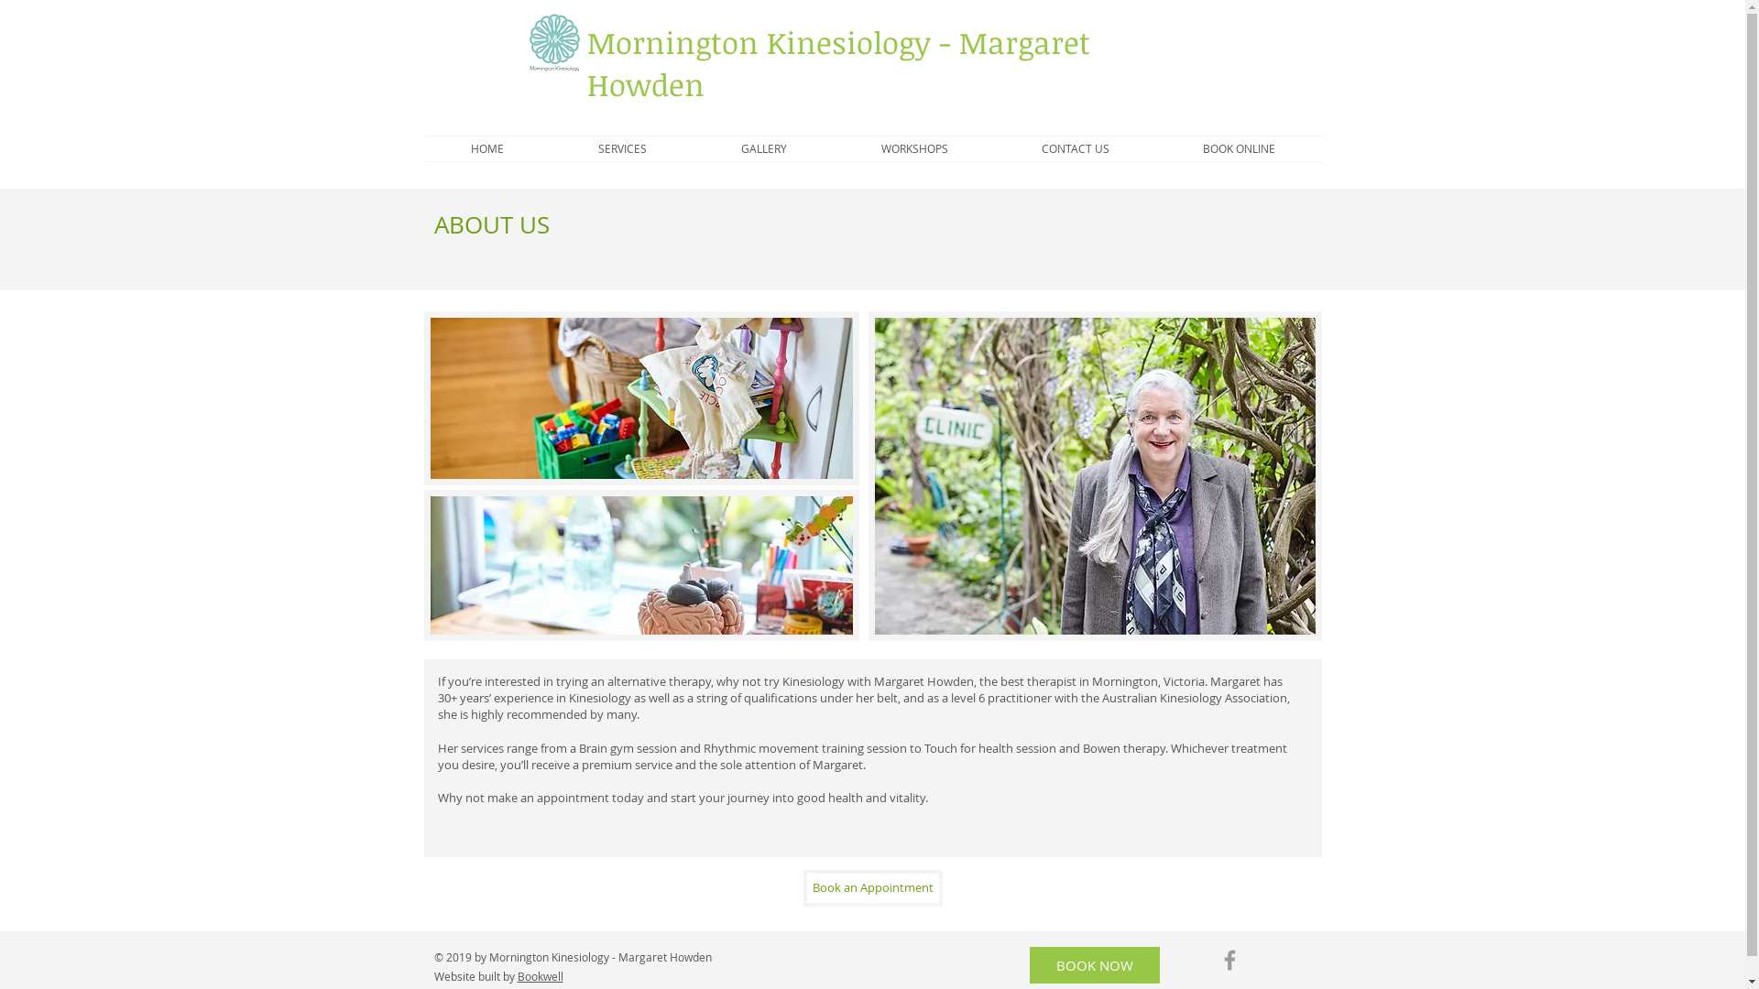  Describe the element at coordinates (623, 148) in the screenshot. I see `SERVICES` at that location.